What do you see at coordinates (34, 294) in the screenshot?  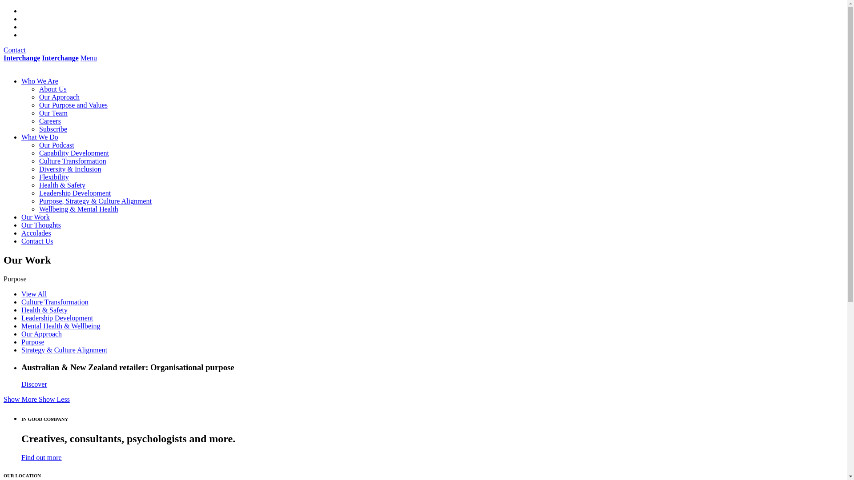 I see `View All` at bounding box center [34, 294].